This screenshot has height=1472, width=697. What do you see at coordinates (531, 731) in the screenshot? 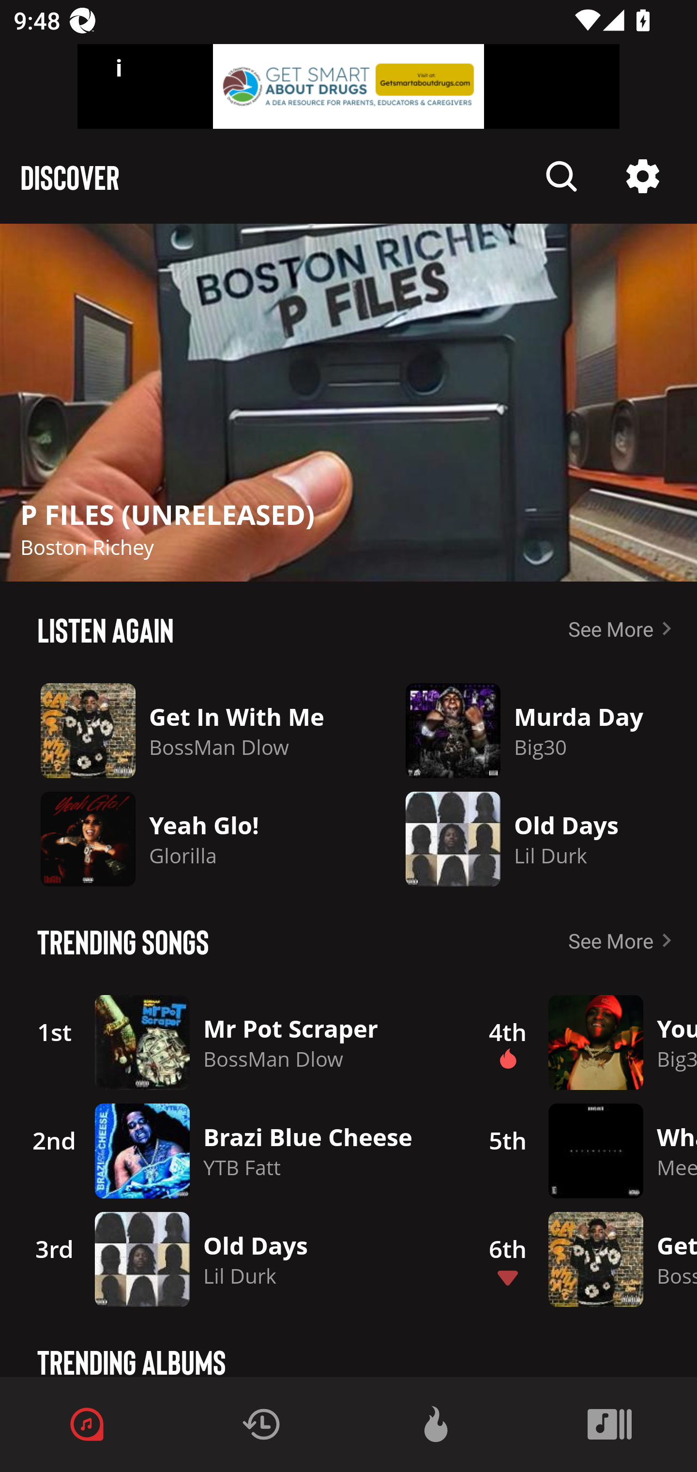
I see `Description Murda Day Big30` at bounding box center [531, 731].